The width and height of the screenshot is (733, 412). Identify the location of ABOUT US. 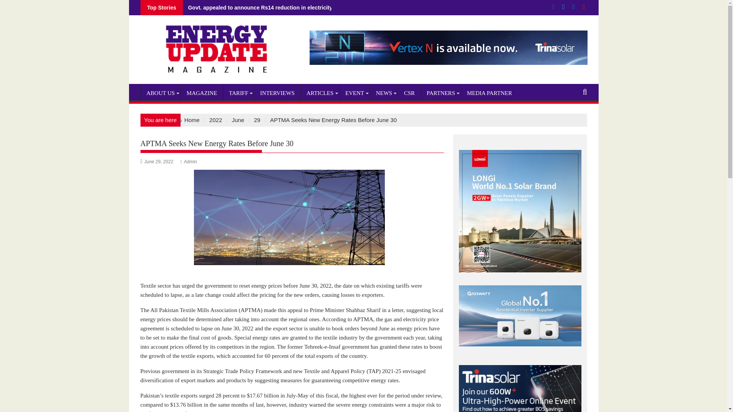
(160, 93).